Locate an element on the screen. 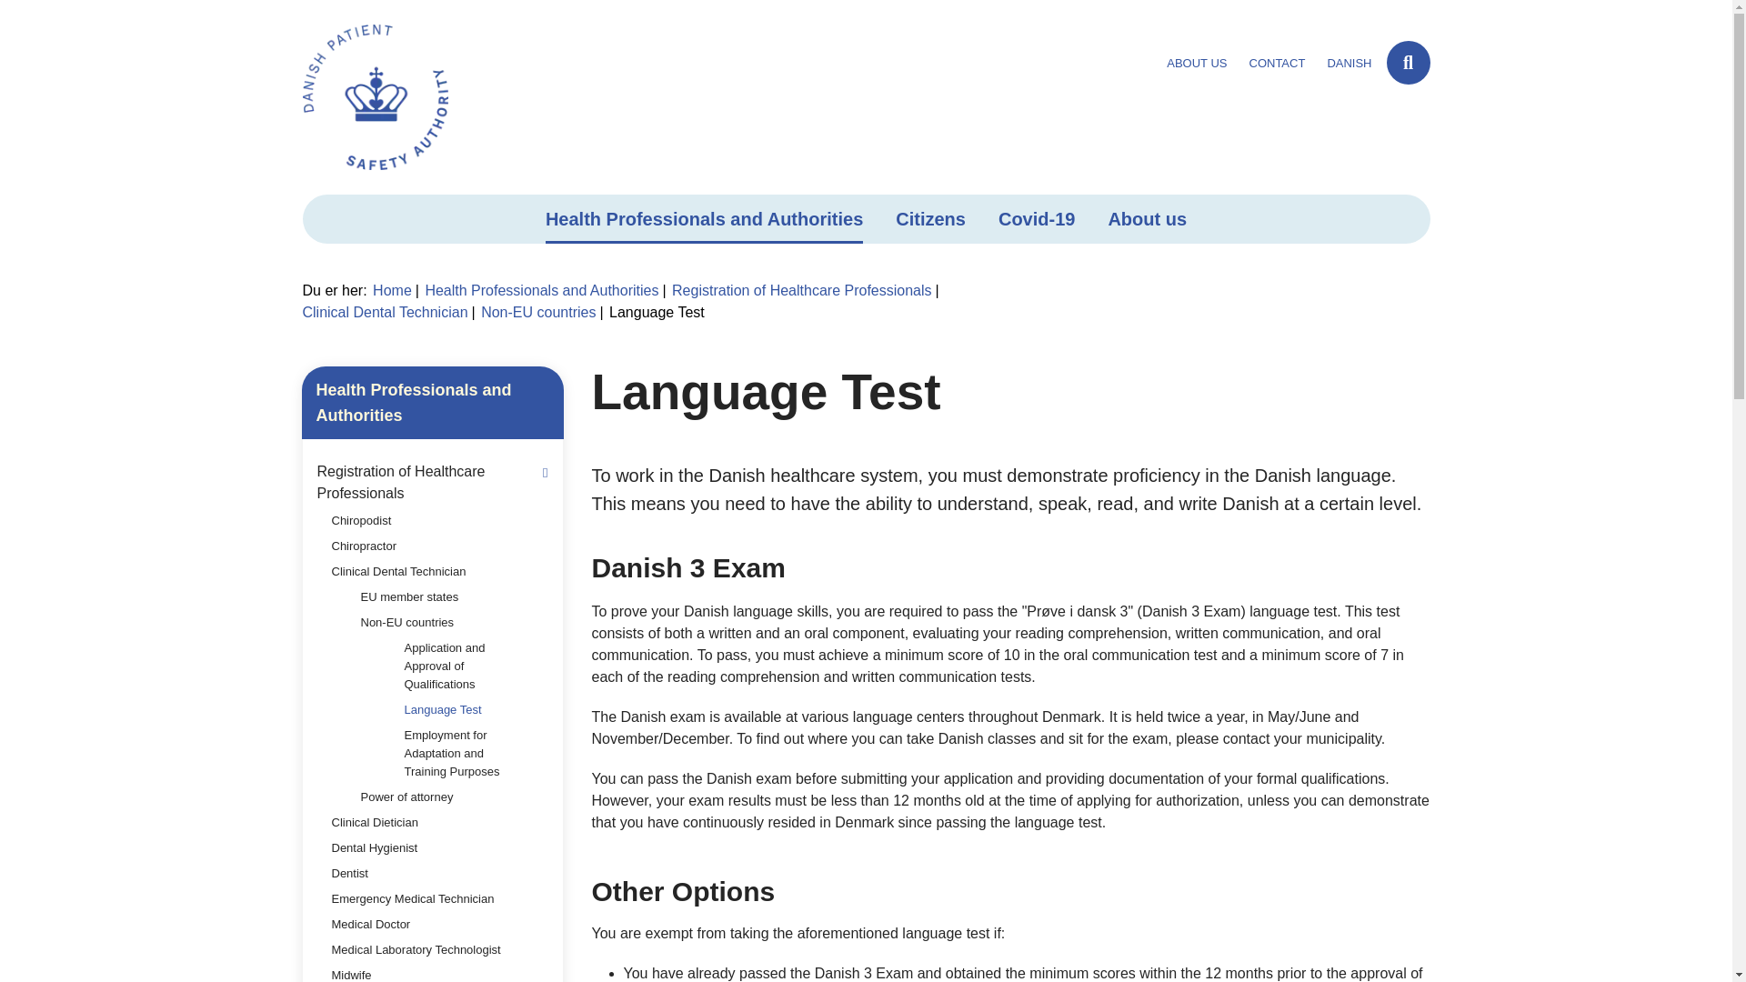 The width and height of the screenshot is (1746, 982). Health Professionals and Authorities is located at coordinates (544, 291).